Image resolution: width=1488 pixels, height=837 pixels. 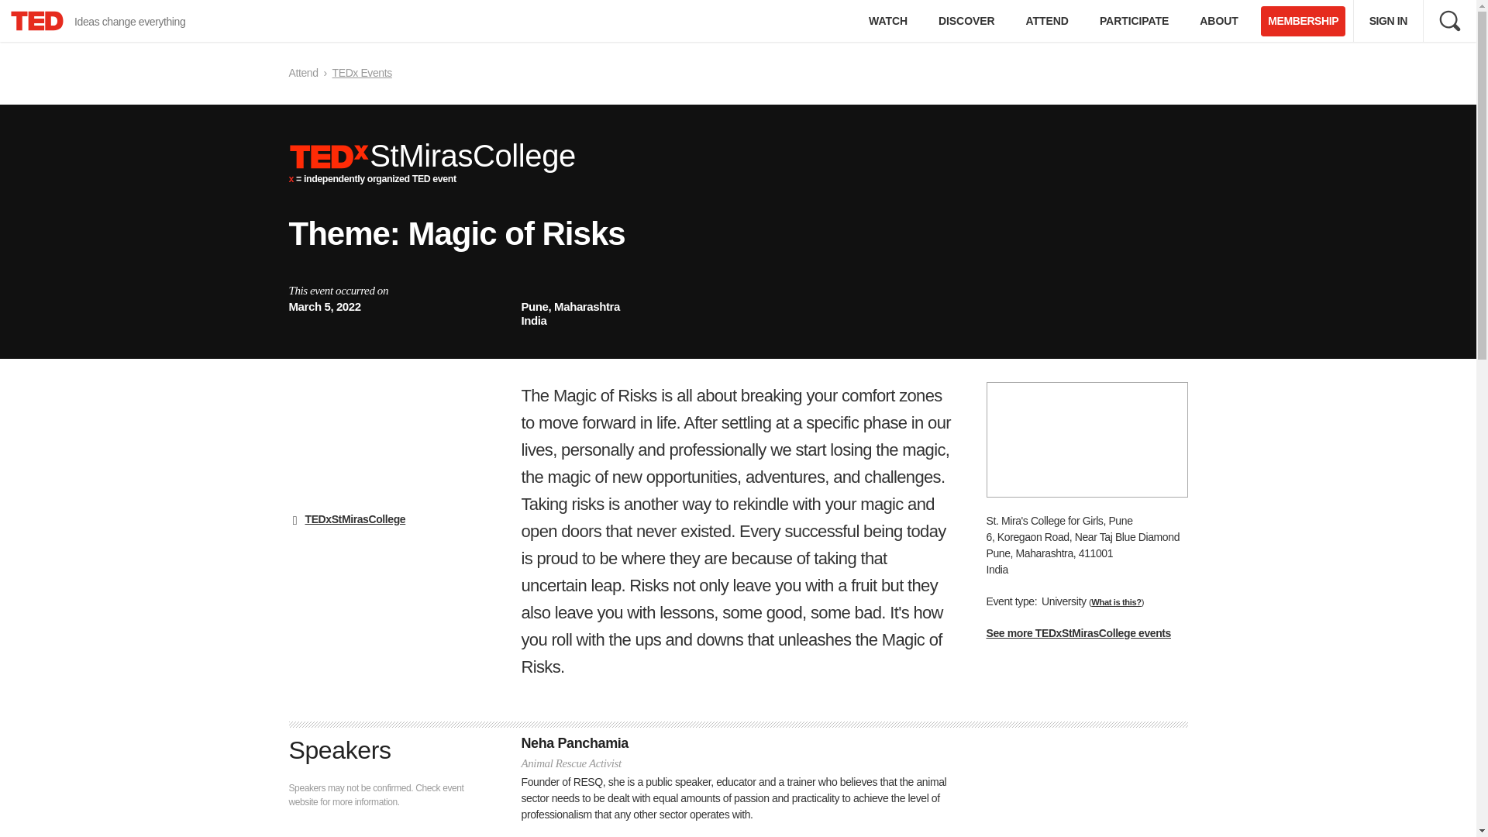 What do you see at coordinates (1449, 20) in the screenshot?
I see `MEMBERSHIP` at bounding box center [1449, 20].